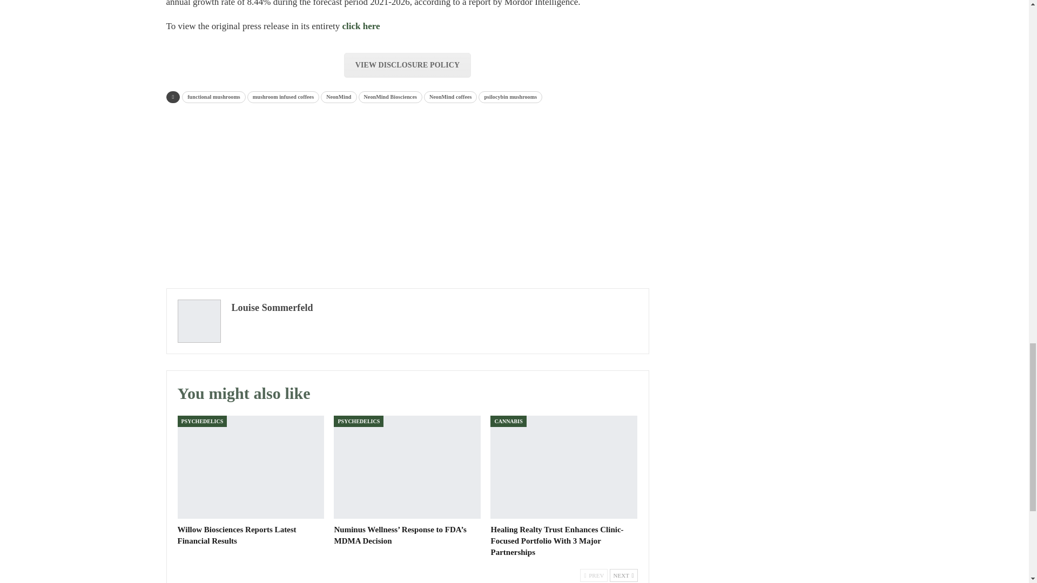  I want to click on Willow Biosciences Reports Latest Financial Results, so click(251, 467).